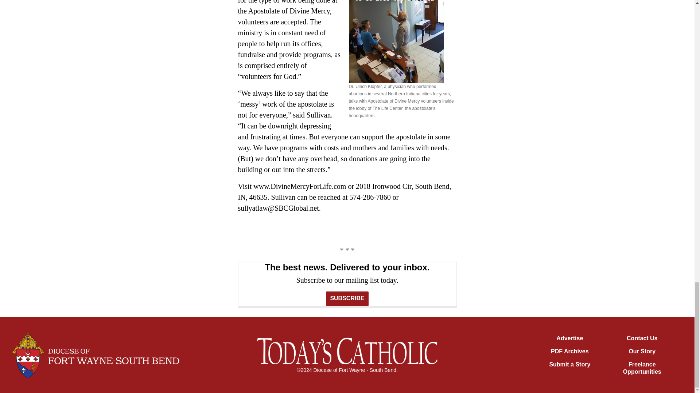 This screenshot has width=700, height=393. Describe the element at coordinates (569, 338) in the screenshot. I see `Advertise` at that location.